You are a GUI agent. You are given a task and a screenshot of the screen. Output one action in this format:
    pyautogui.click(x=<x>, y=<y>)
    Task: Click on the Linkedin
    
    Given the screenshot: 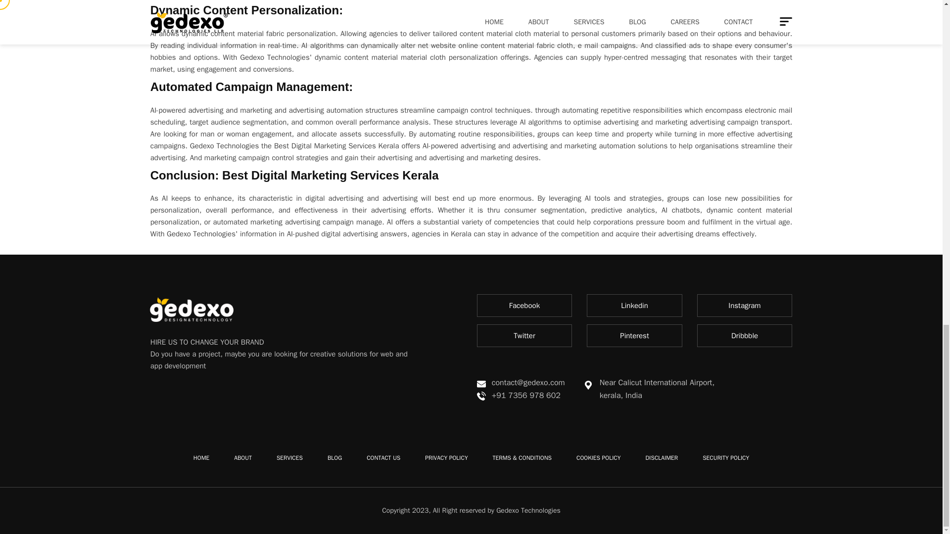 What is the action you would take?
    pyautogui.click(x=634, y=306)
    